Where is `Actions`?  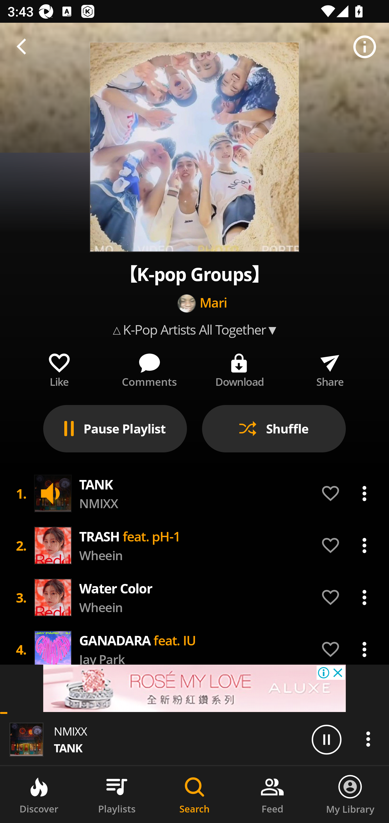
Actions is located at coordinates (364, 546).